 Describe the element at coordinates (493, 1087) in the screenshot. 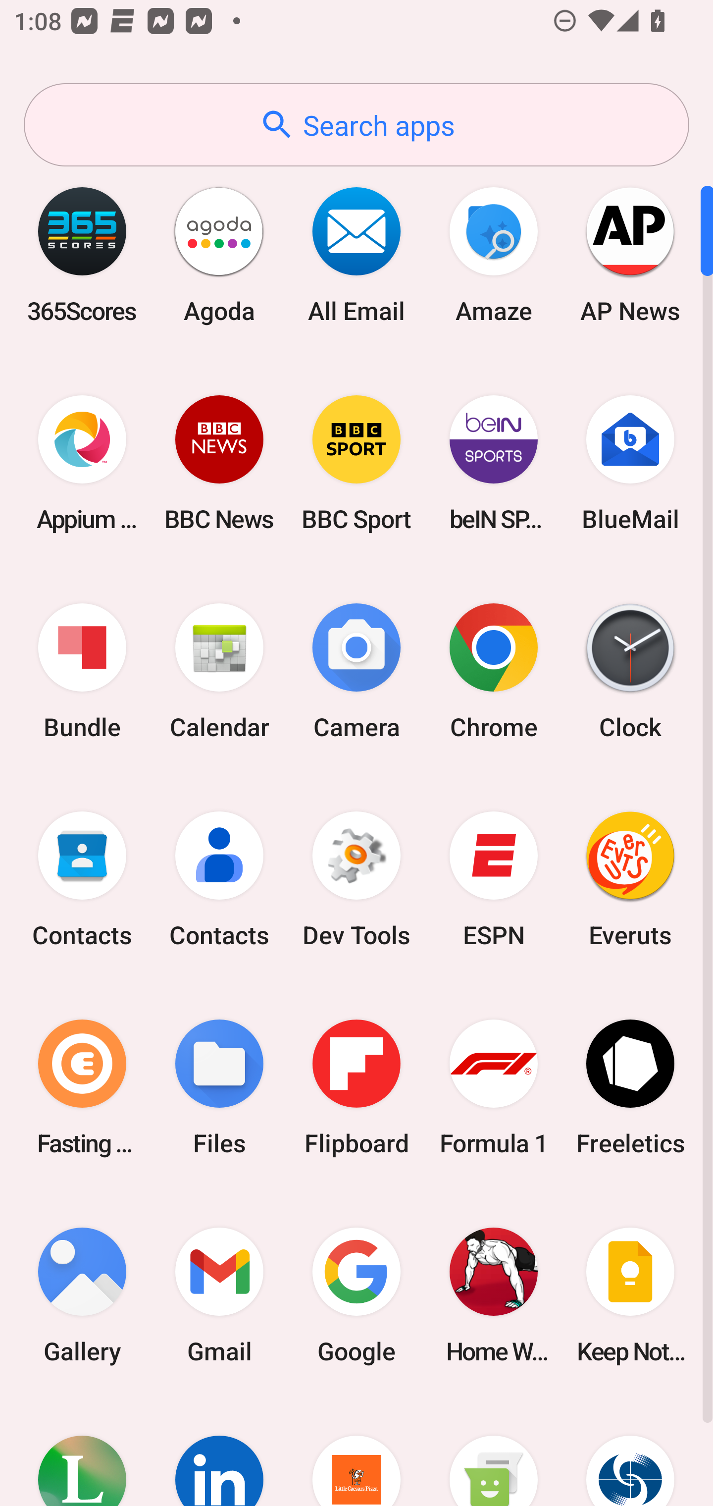

I see `Formula 1` at that location.